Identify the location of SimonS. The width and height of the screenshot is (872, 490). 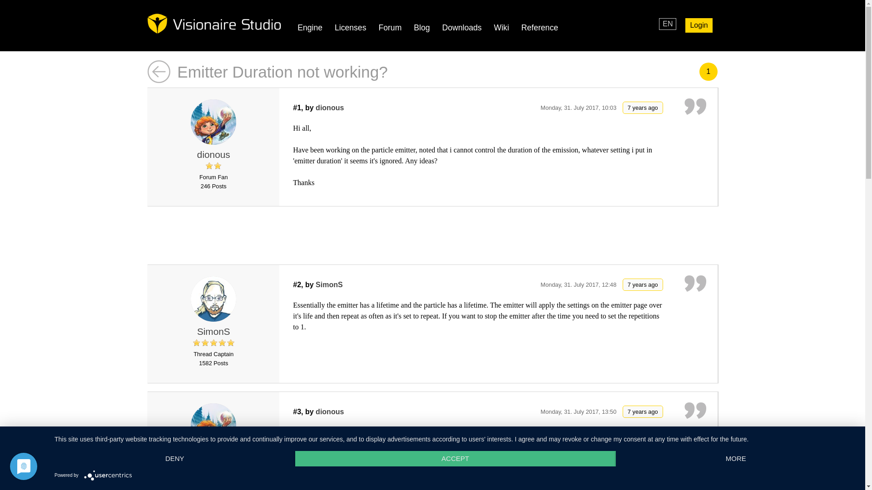
(329, 284).